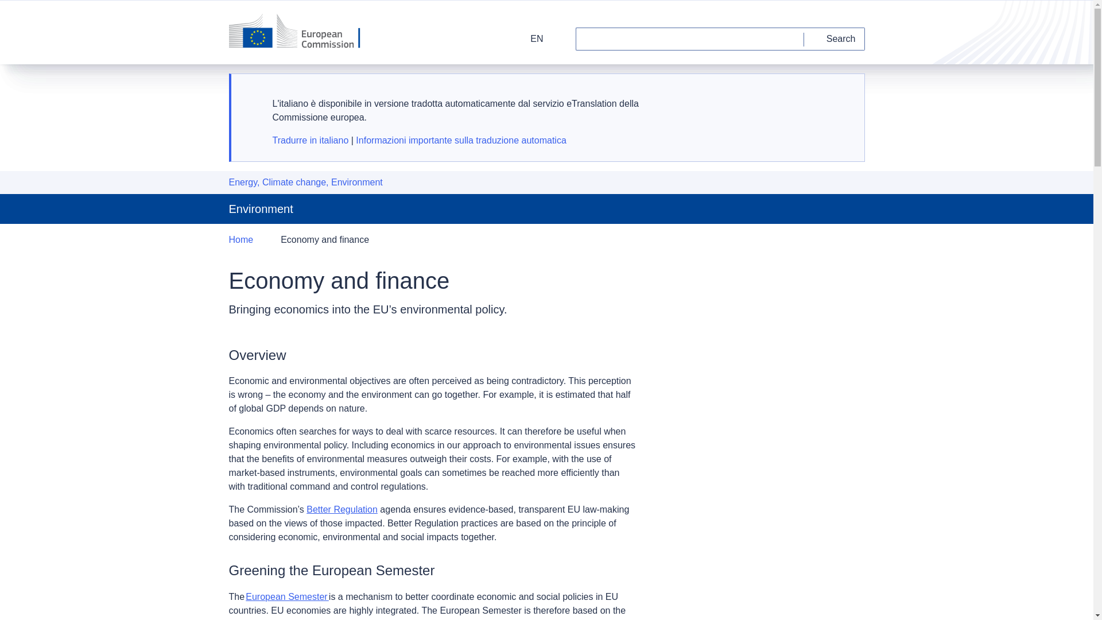 The height and width of the screenshot is (620, 1102). I want to click on Better Regulation, so click(342, 510).